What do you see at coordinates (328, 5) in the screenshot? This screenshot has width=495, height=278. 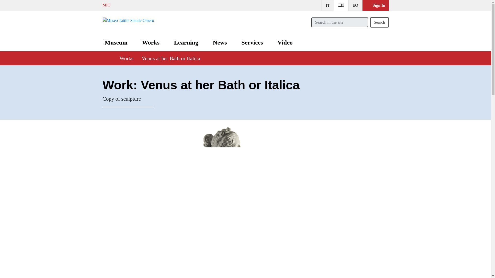 I see `Italiano` at bounding box center [328, 5].